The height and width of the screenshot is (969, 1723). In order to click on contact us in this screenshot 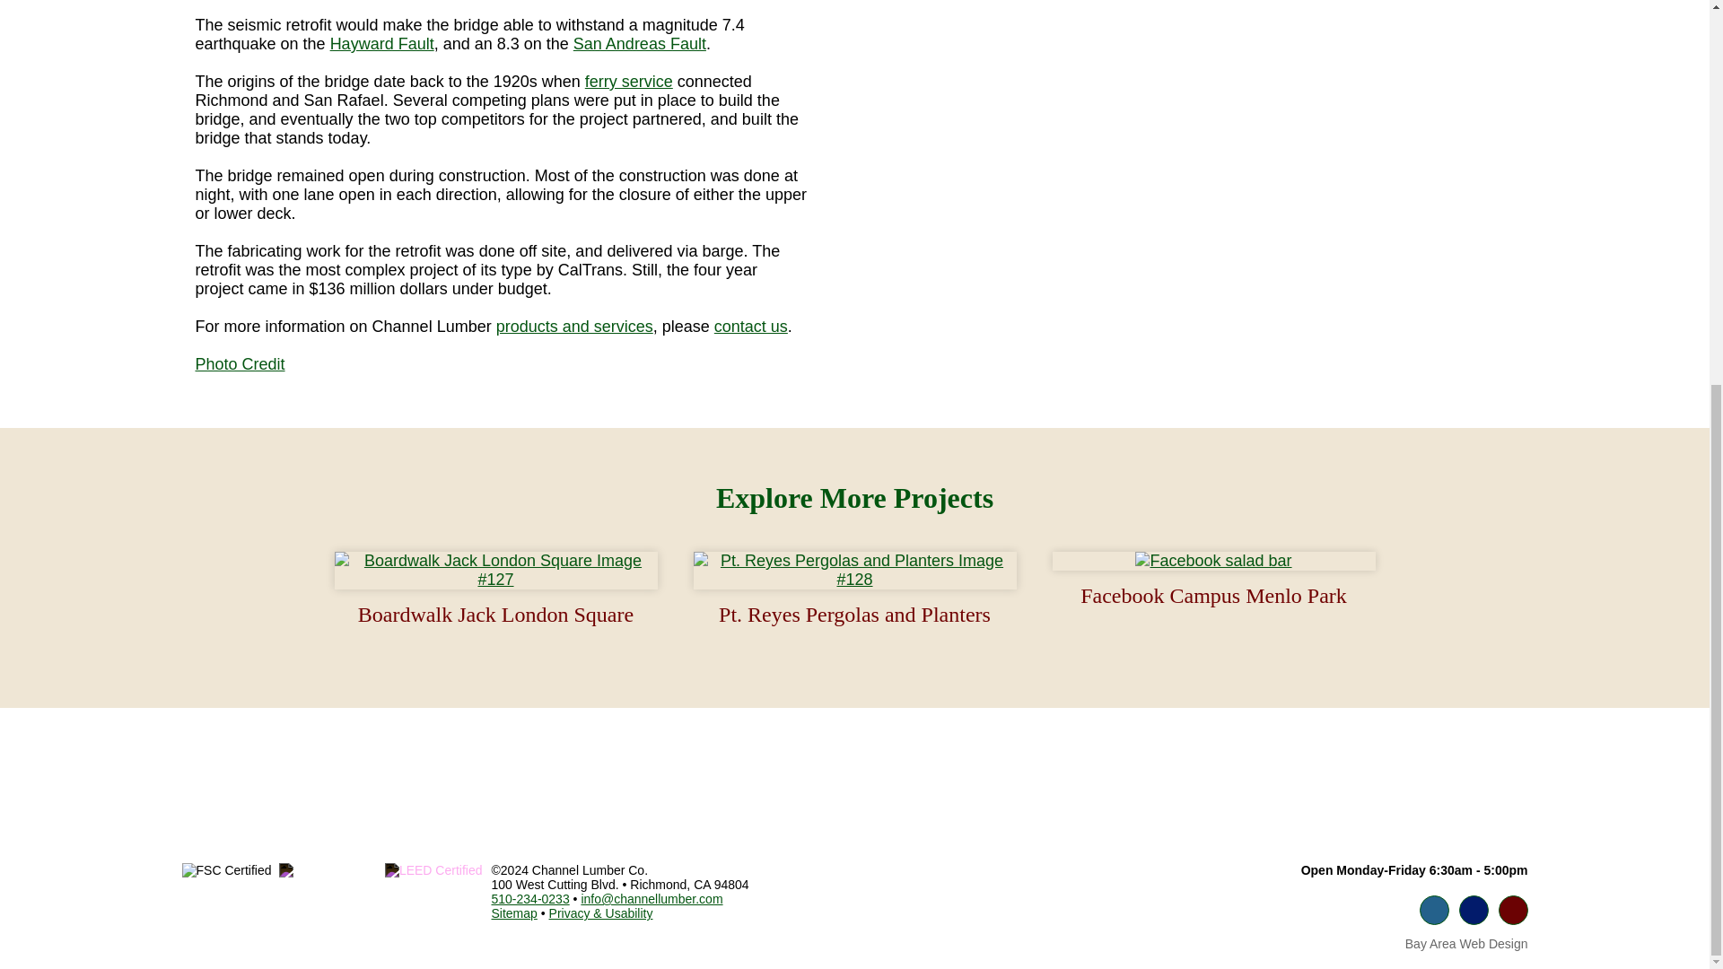, I will do `click(750, 327)`.